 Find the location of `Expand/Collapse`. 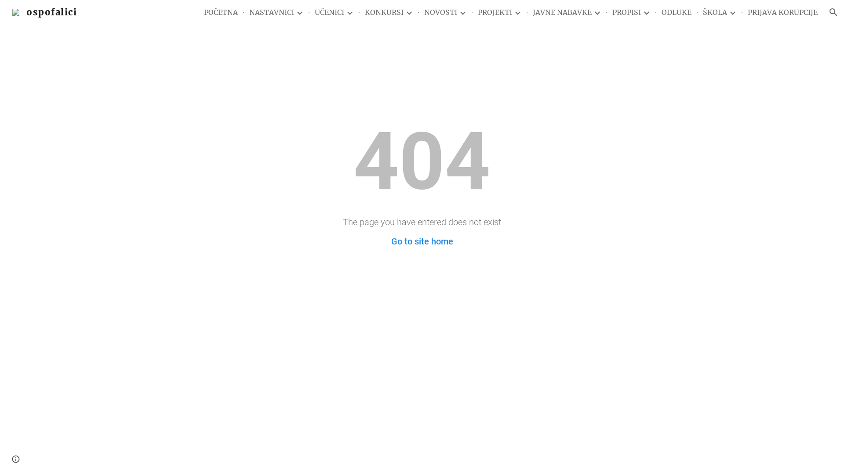

Expand/Collapse is located at coordinates (517, 12).